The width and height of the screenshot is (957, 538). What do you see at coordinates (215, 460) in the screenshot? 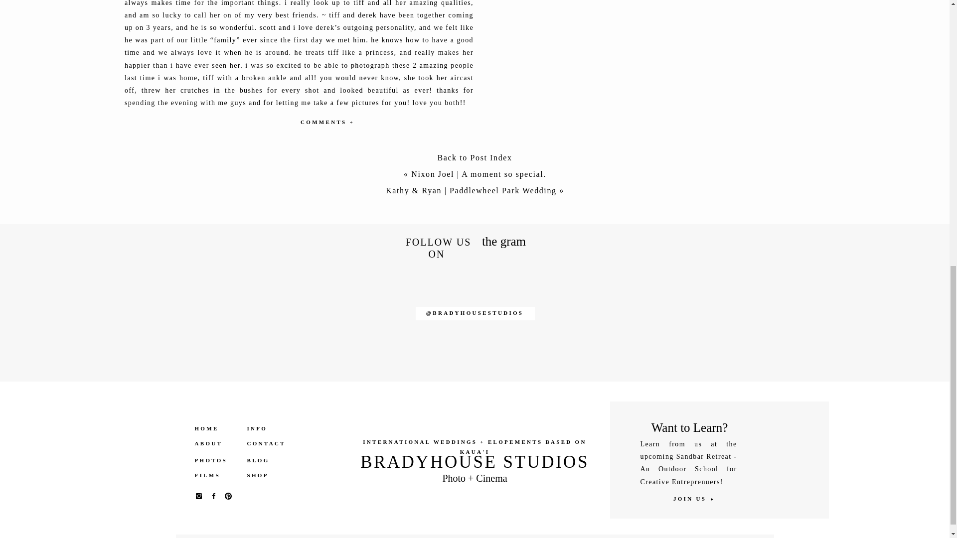
I see `PHOTOS` at bounding box center [215, 460].